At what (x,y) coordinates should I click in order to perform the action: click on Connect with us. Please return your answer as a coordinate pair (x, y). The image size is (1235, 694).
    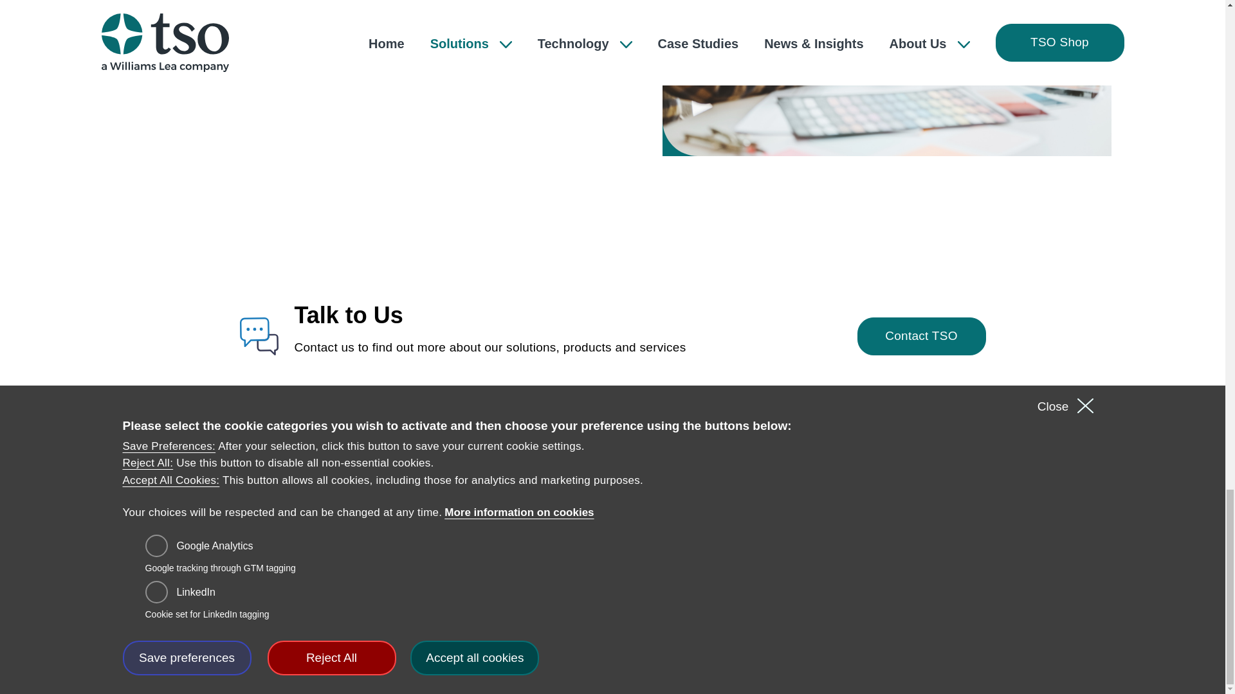
    Looking at the image, I should click on (1072, 531).